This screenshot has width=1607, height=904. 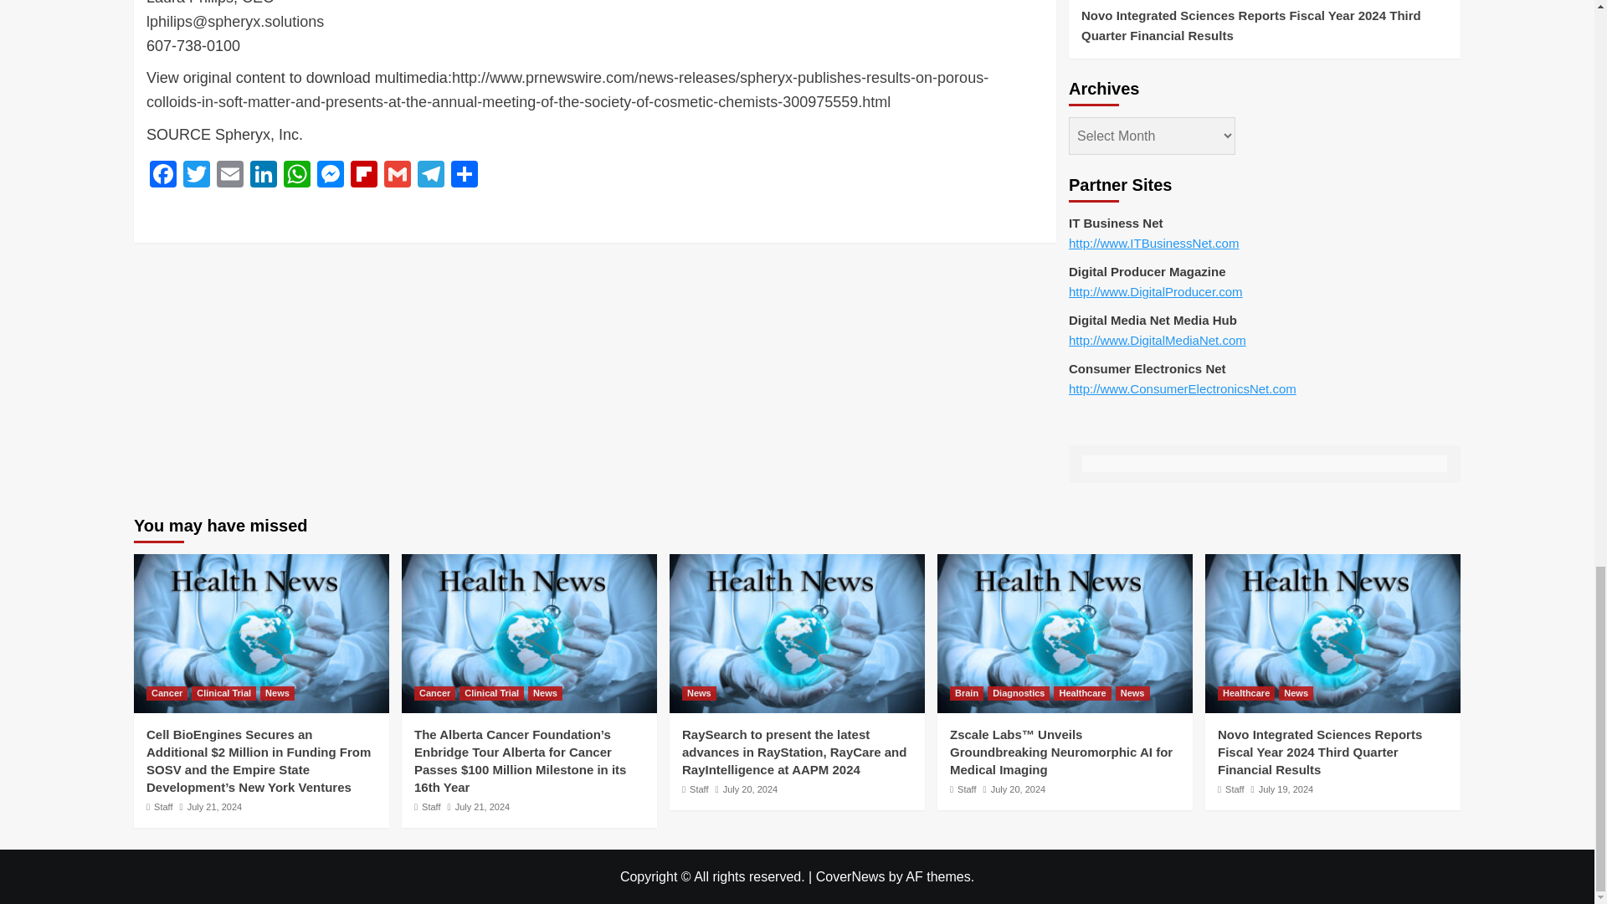 What do you see at coordinates (296, 176) in the screenshot?
I see `WhatsApp` at bounding box center [296, 176].